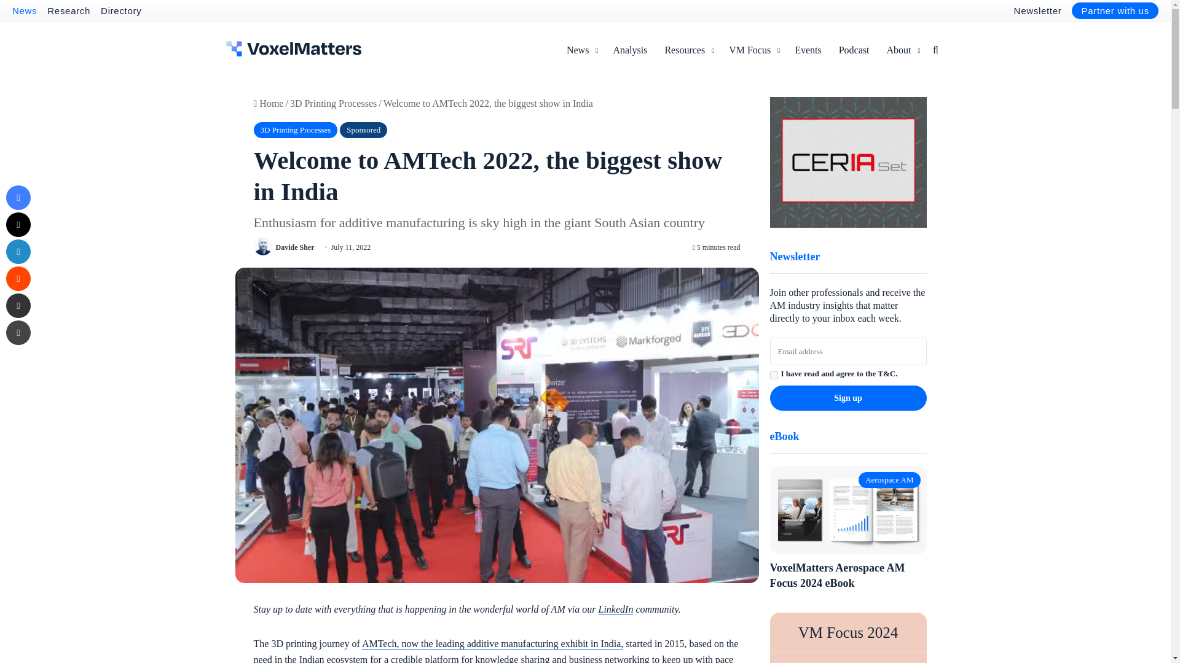 The width and height of the screenshot is (1180, 663). Describe the element at coordinates (18, 198) in the screenshot. I see `Facebook` at that location.